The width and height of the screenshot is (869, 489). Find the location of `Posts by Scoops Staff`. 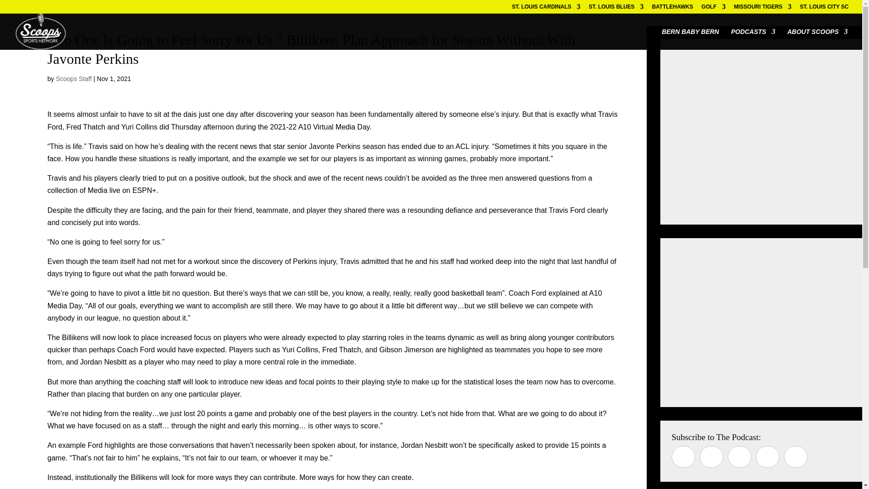

Posts by Scoops Staff is located at coordinates (73, 79).